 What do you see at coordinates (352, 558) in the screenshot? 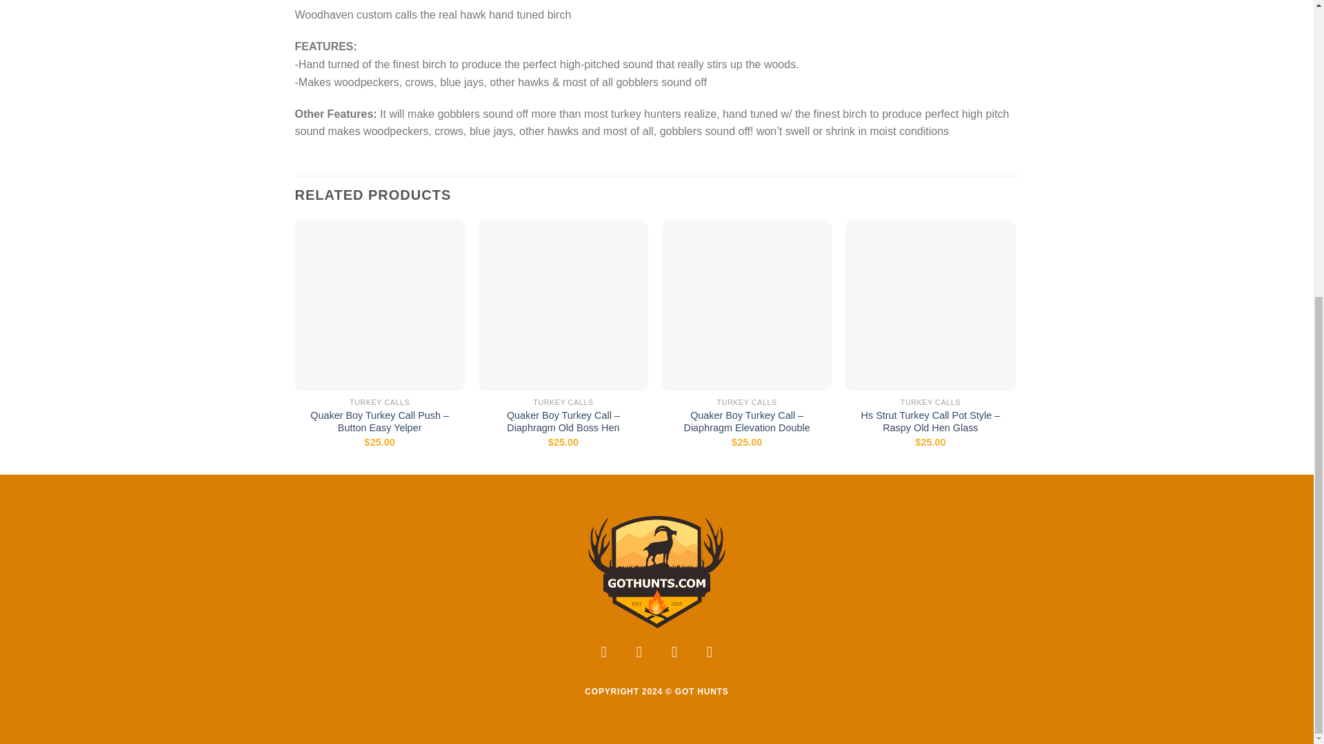
I see `Submit` at bounding box center [352, 558].